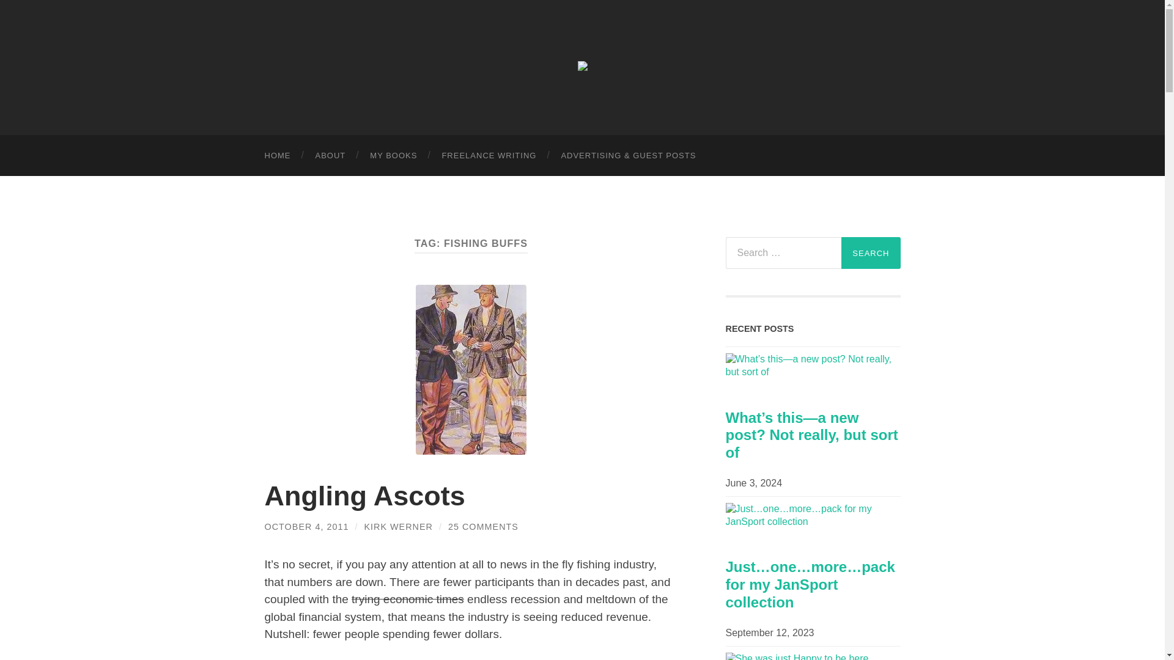 The height and width of the screenshot is (660, 1174). What do you see at coordinates (483, 527) in the screenshot?
I see `25 COMMENTS` at bounding box center [483, 527].